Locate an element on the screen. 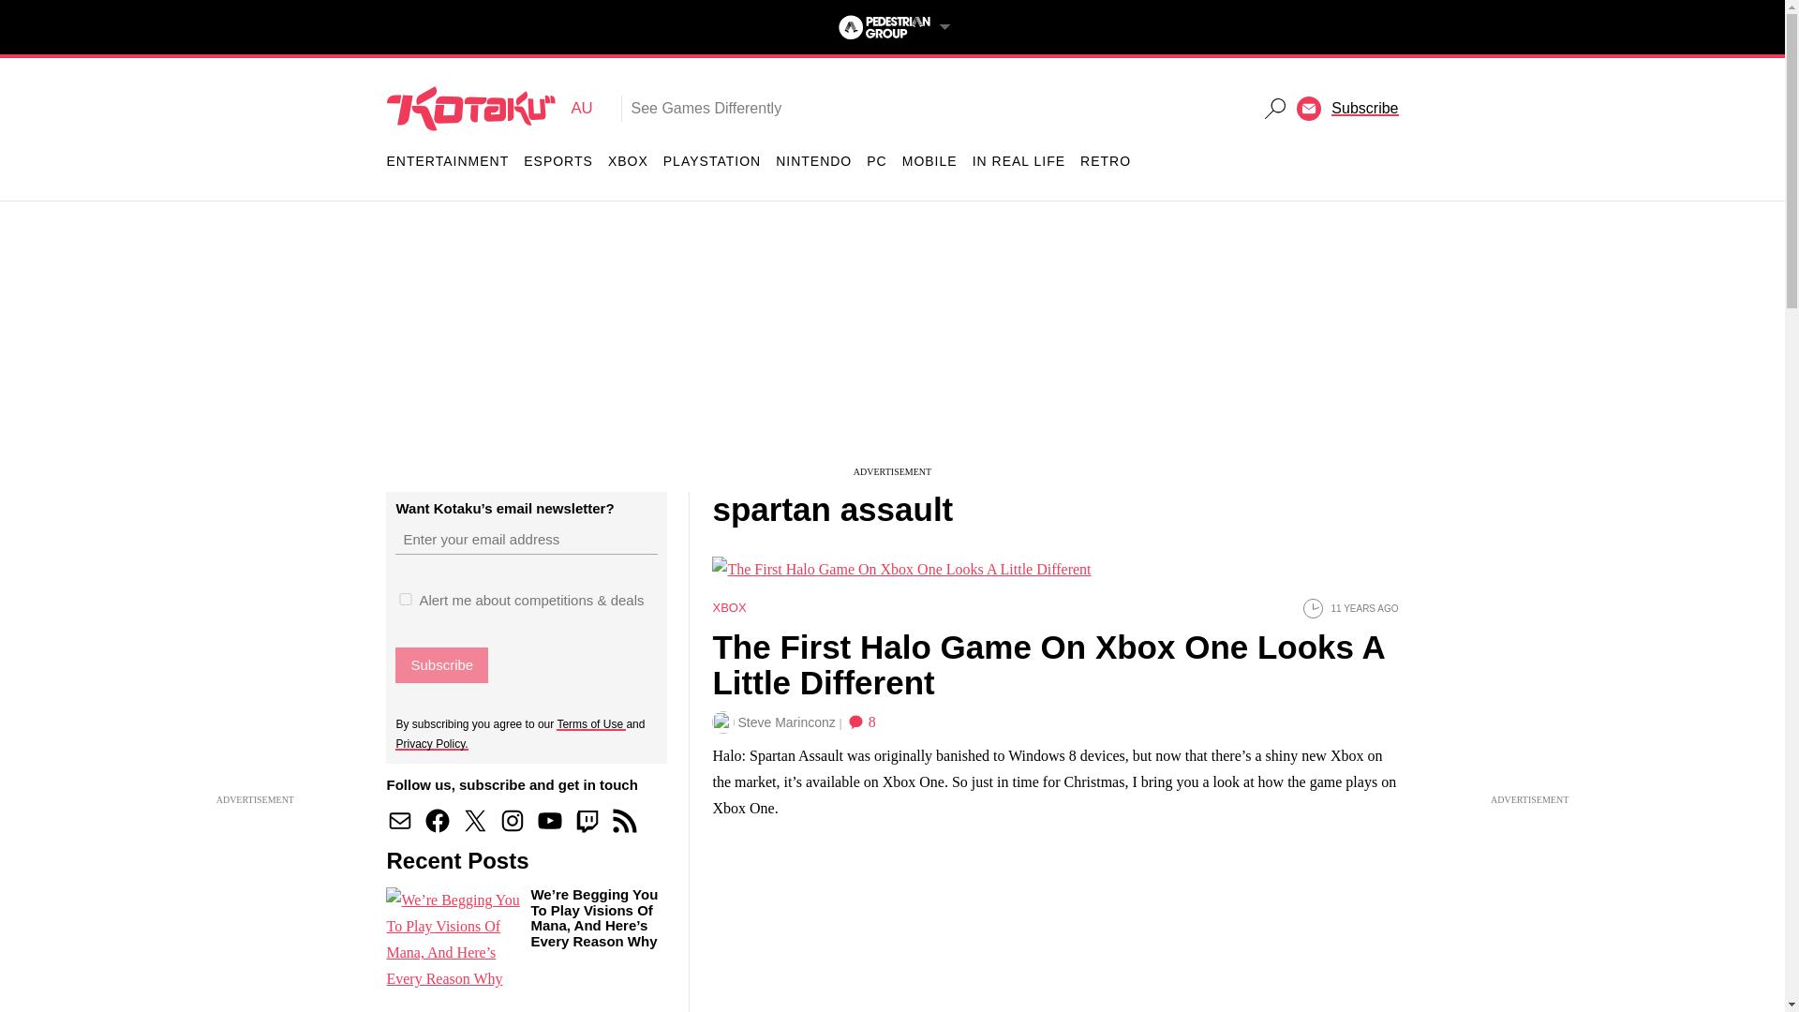 The image size is (1799, 1012). youtube is located at coordinates (628, 161).